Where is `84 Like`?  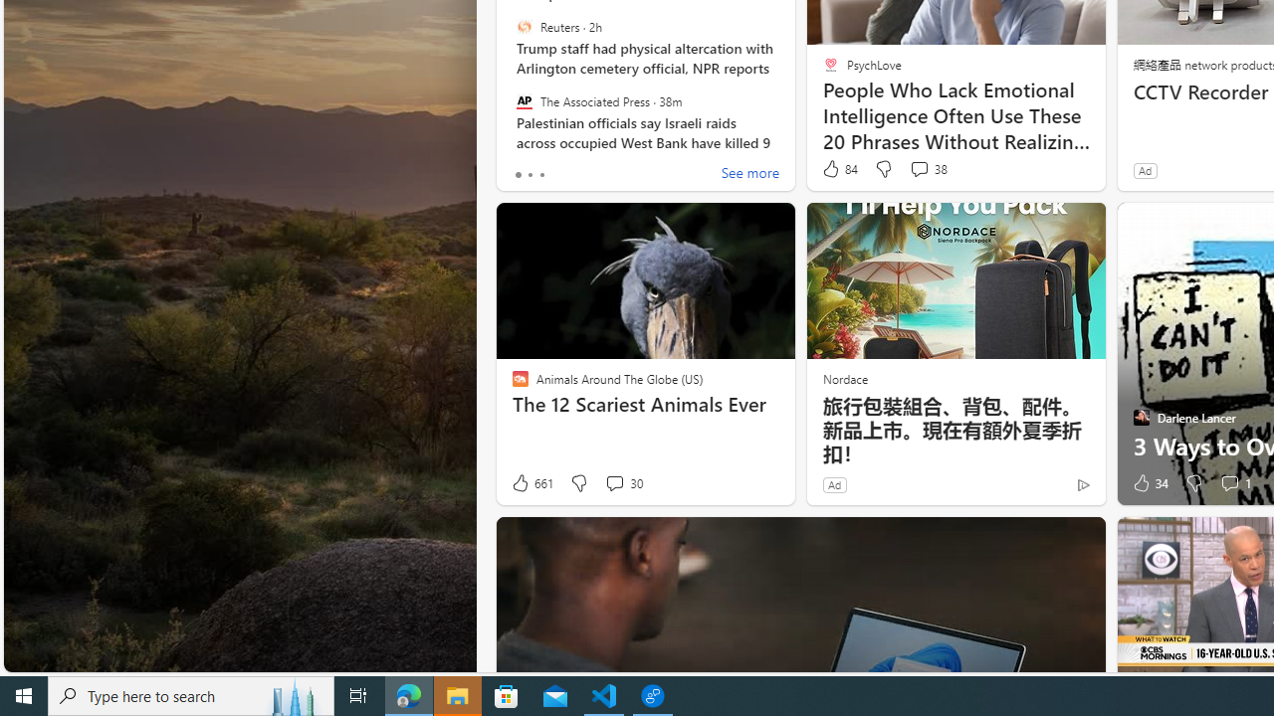
84 Like is located at coordinates (839, 169).